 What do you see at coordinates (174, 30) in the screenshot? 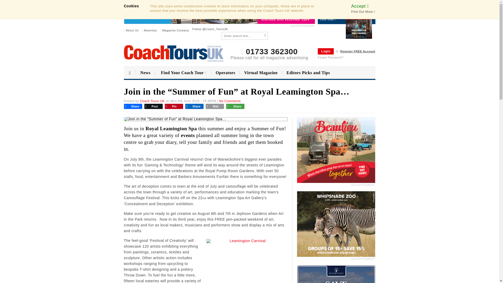
I see `Magazine Contacts` at bounding box center [174, 30].